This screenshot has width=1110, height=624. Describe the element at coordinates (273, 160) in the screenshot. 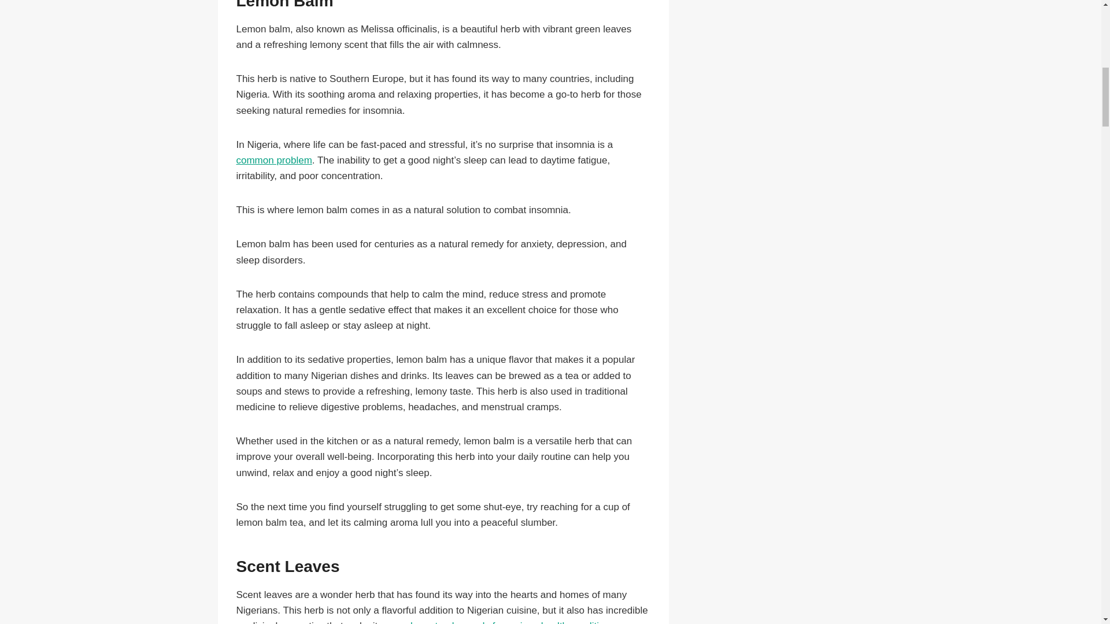

I see `common problem` at that location.